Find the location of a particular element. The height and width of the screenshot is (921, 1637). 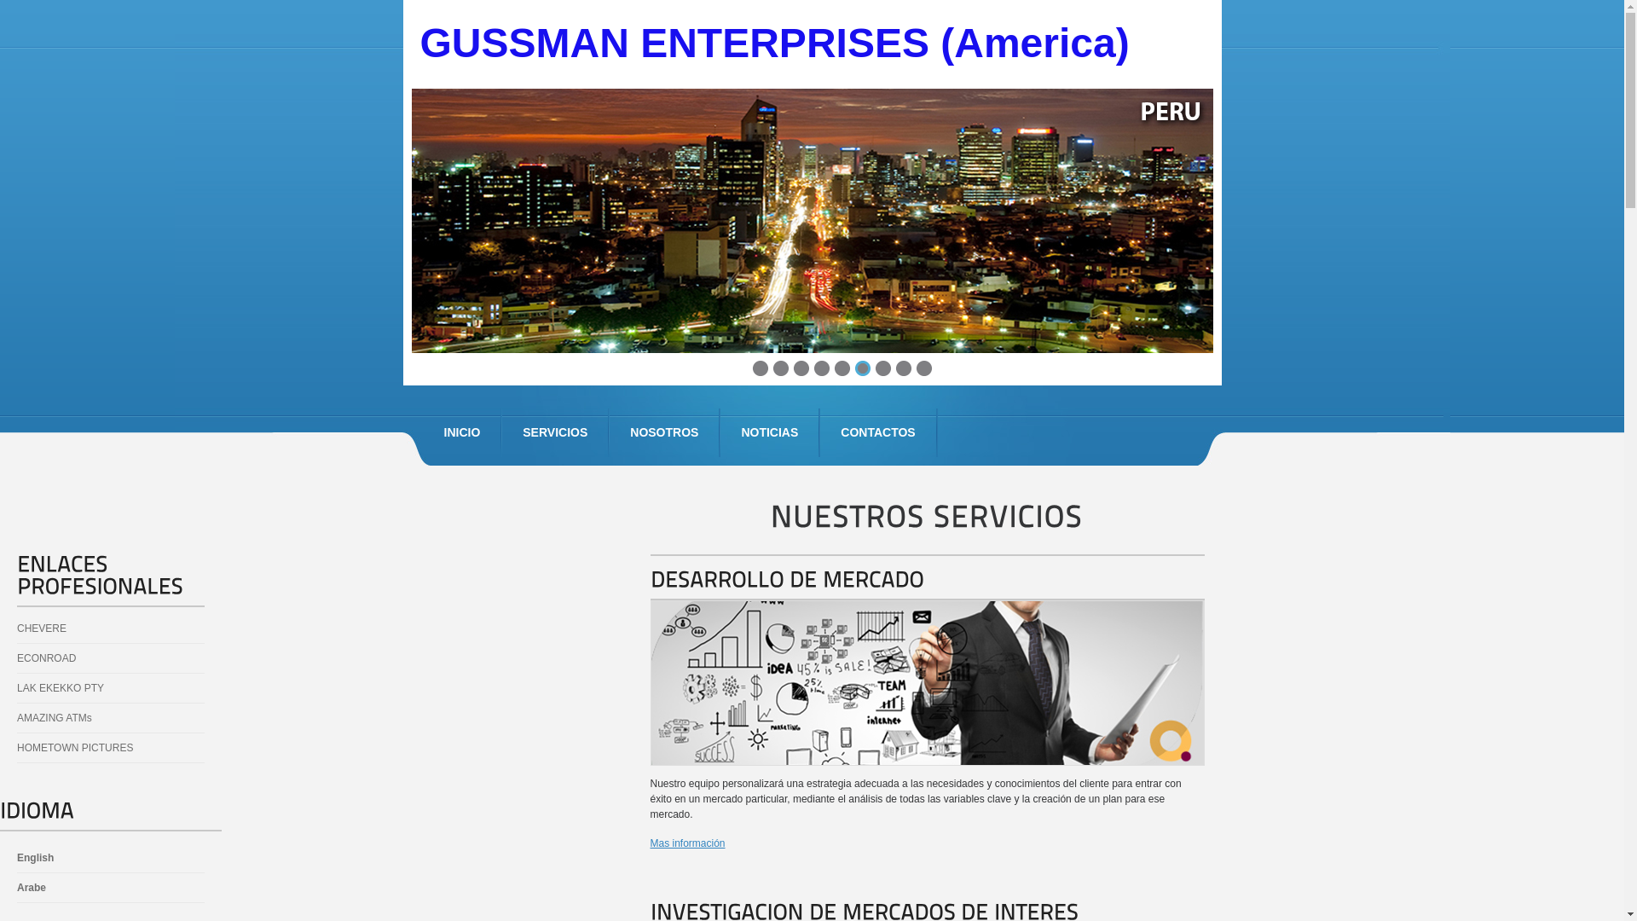

NOSOTROS is located at coordinates (664, 433).